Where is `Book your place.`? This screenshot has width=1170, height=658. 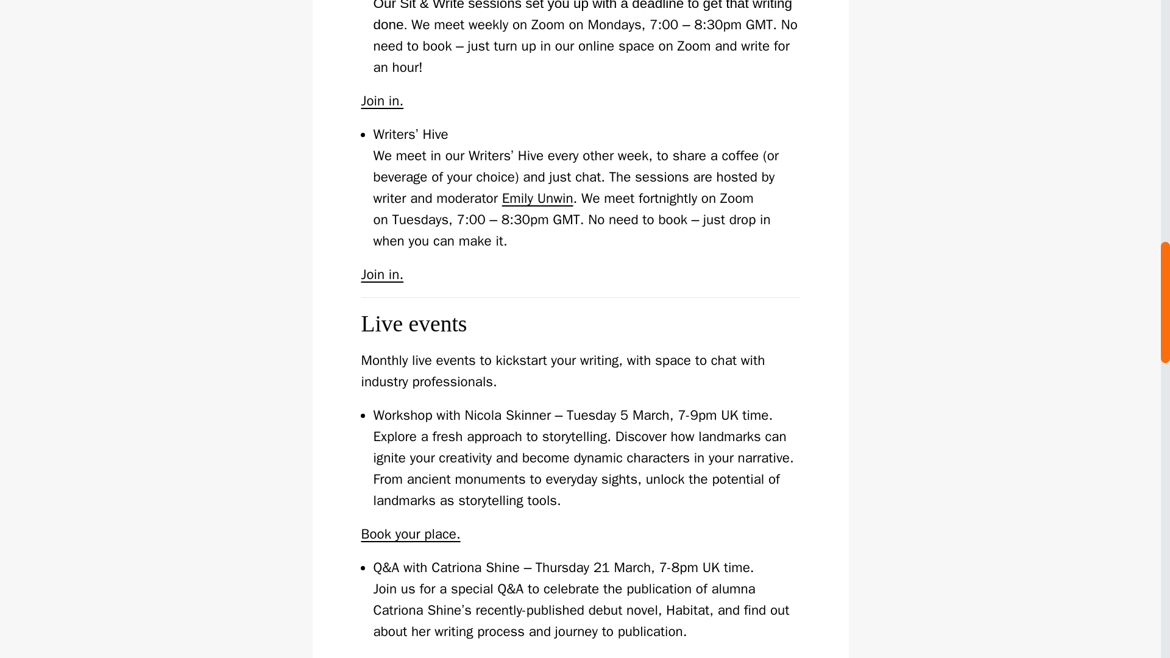 Book your place. is located at coordinates (409, 657).